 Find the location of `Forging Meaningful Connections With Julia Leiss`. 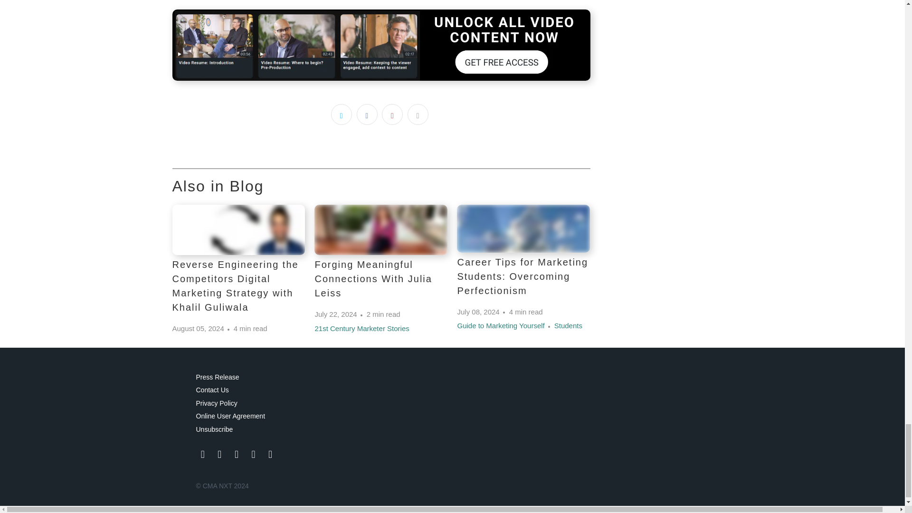

Forging Meaningful Connections With Julia Leiss is located at coordinates (381, 229).